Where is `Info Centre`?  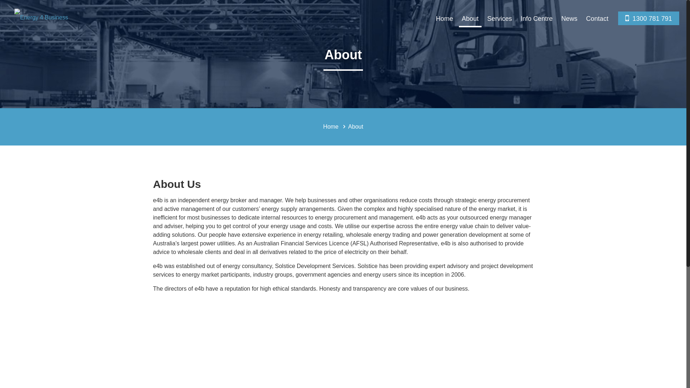
Info Centre is located at coordinates (537, 19).